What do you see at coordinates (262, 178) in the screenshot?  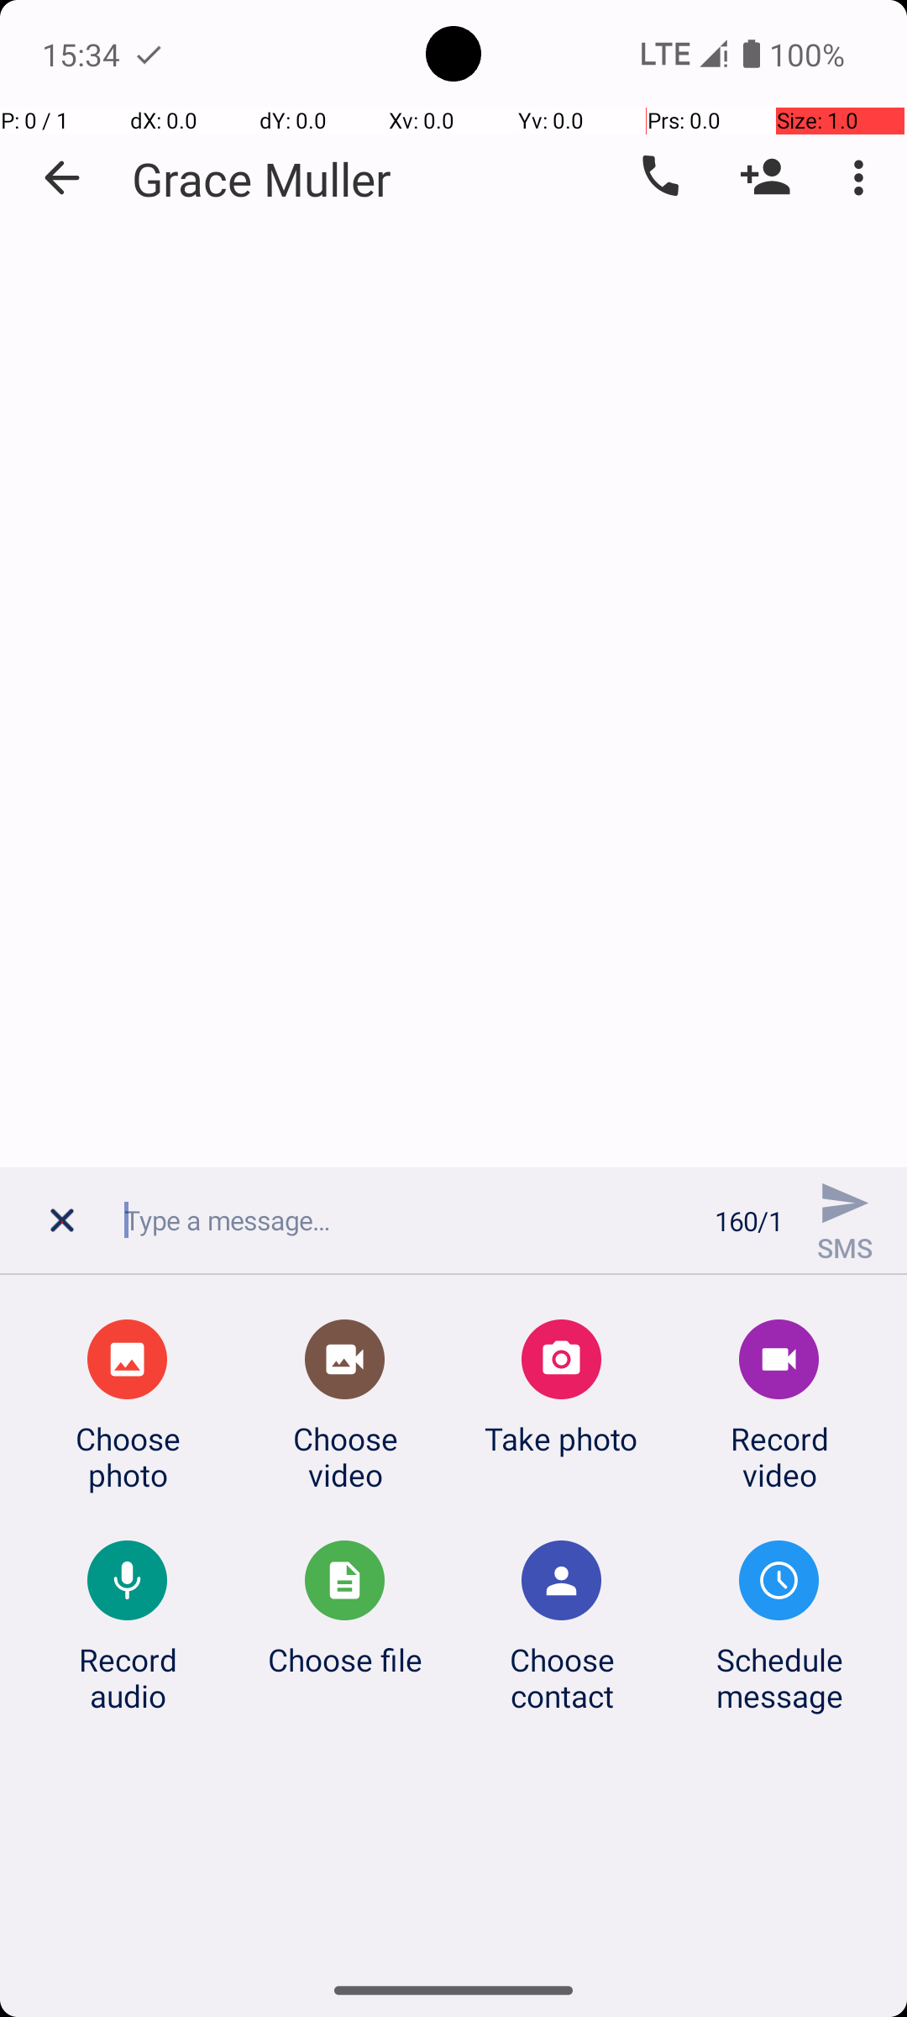 I see `Grace Muller` at bounding box center [262, 178].